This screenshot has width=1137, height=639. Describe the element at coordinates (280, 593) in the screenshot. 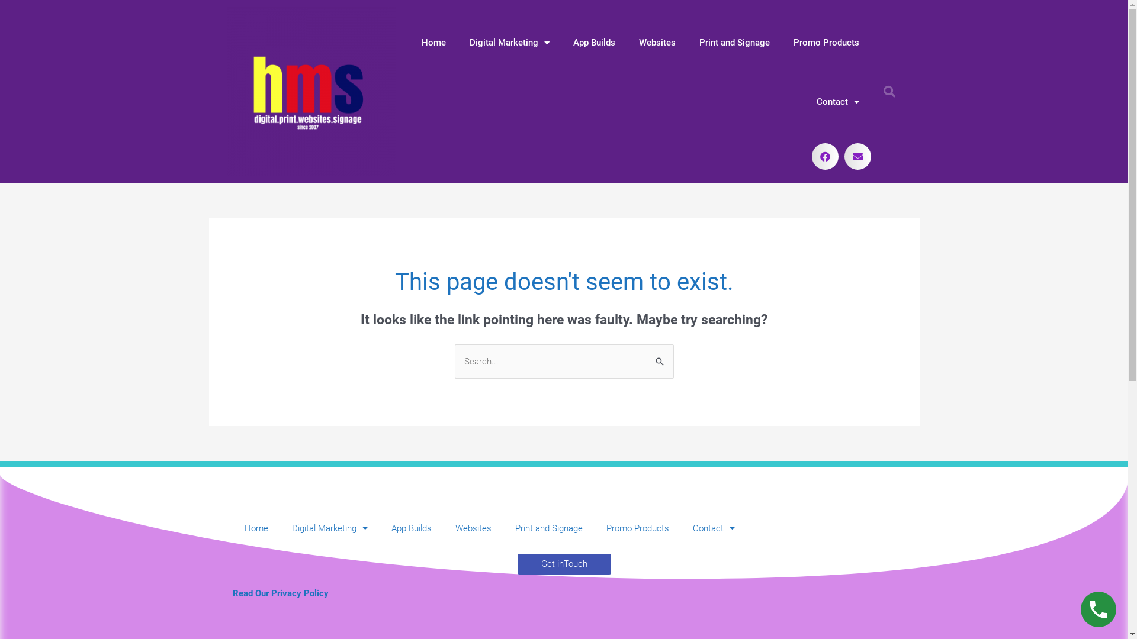

I see `Read Our Privacy Policy` at that location.